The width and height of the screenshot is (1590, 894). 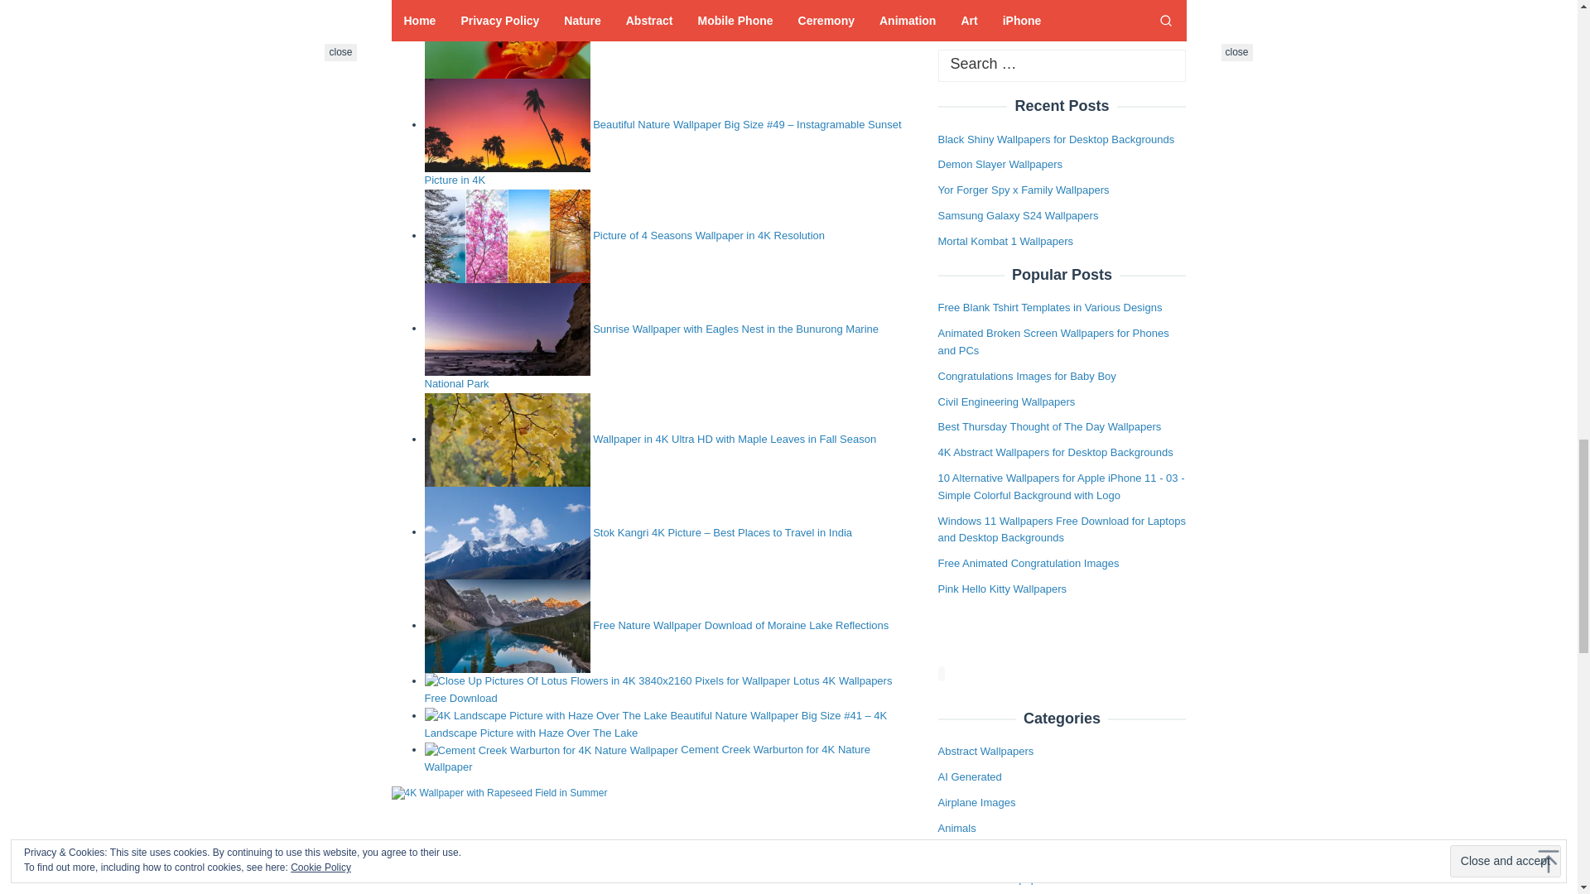 I want to click on Picture of 4 Seasons Wallpaper in 4K Resolution, so click(x=709, y=235).